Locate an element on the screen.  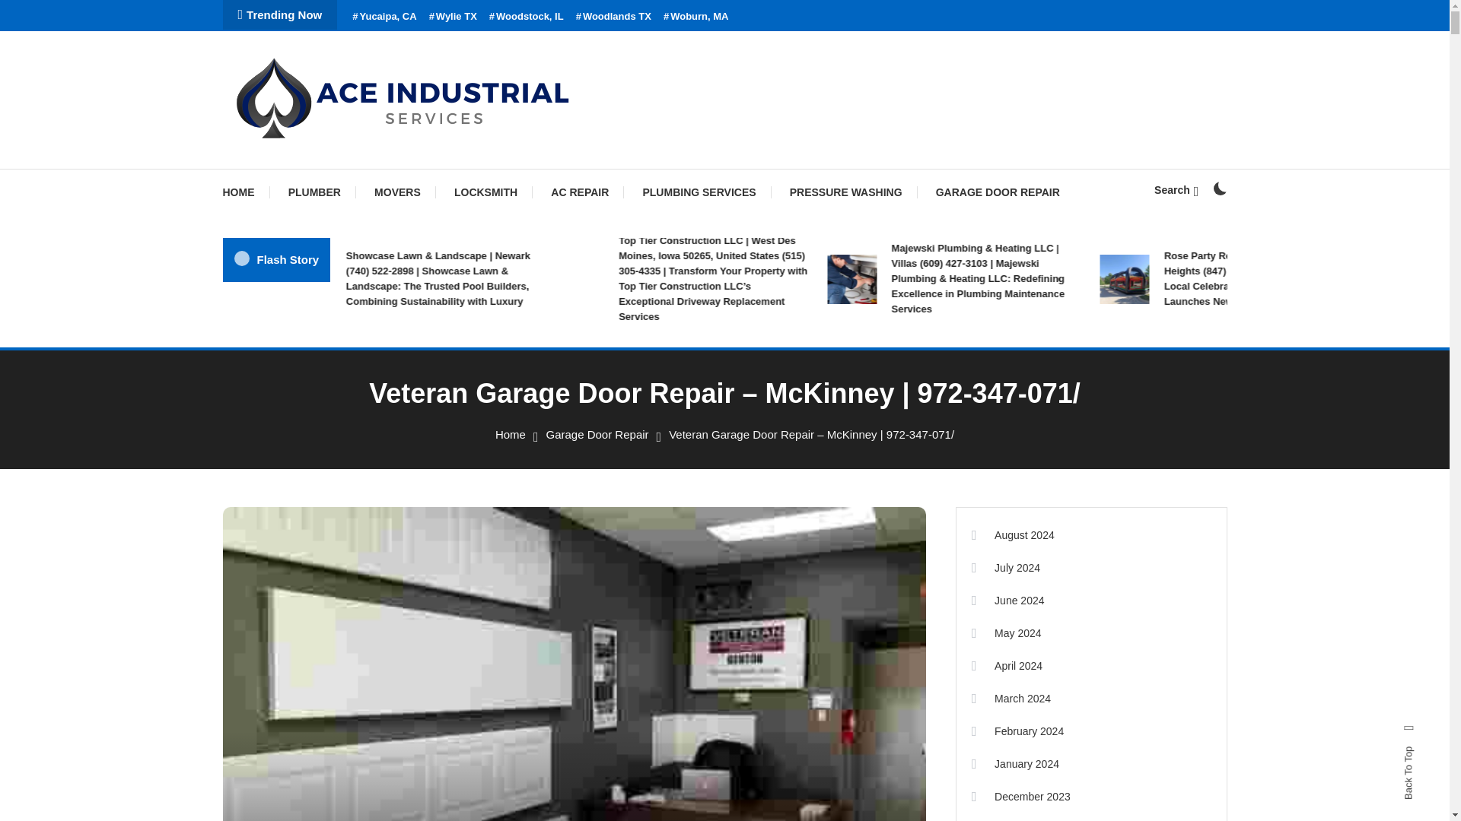
Woburn, MA is located at coordinates (695, 17).